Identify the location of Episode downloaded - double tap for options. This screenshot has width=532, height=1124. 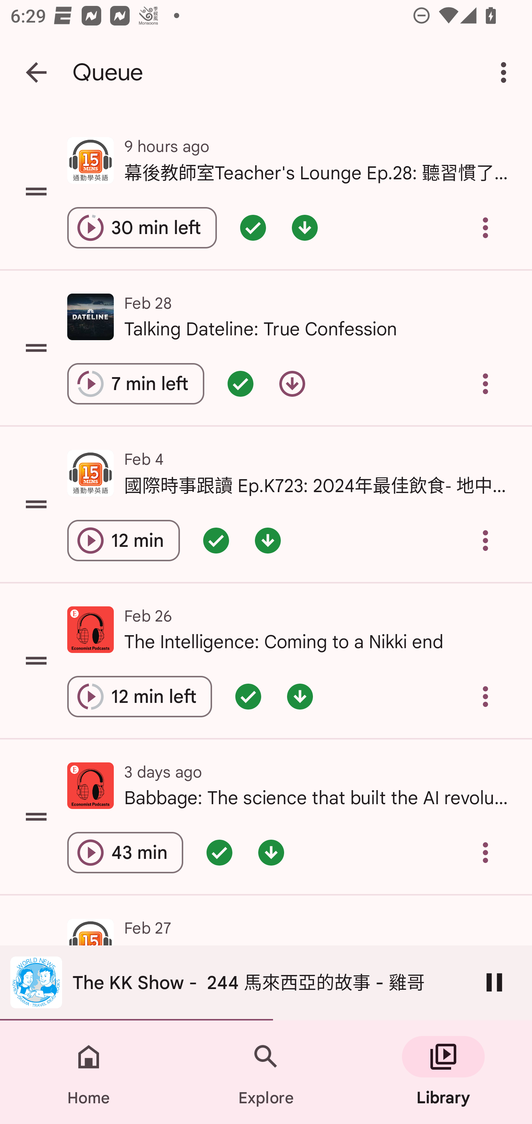
(304, 228).